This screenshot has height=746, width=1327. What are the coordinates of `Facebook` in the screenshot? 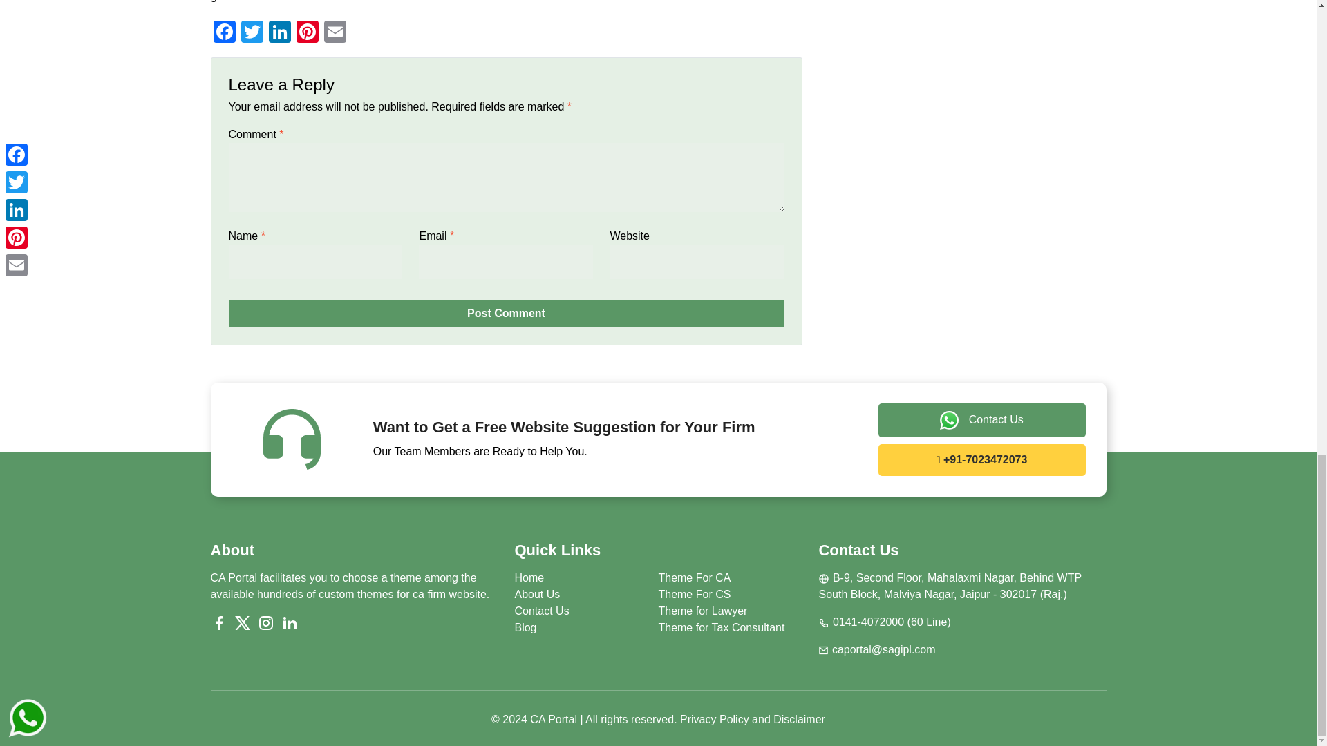 It's located at (223, 33).